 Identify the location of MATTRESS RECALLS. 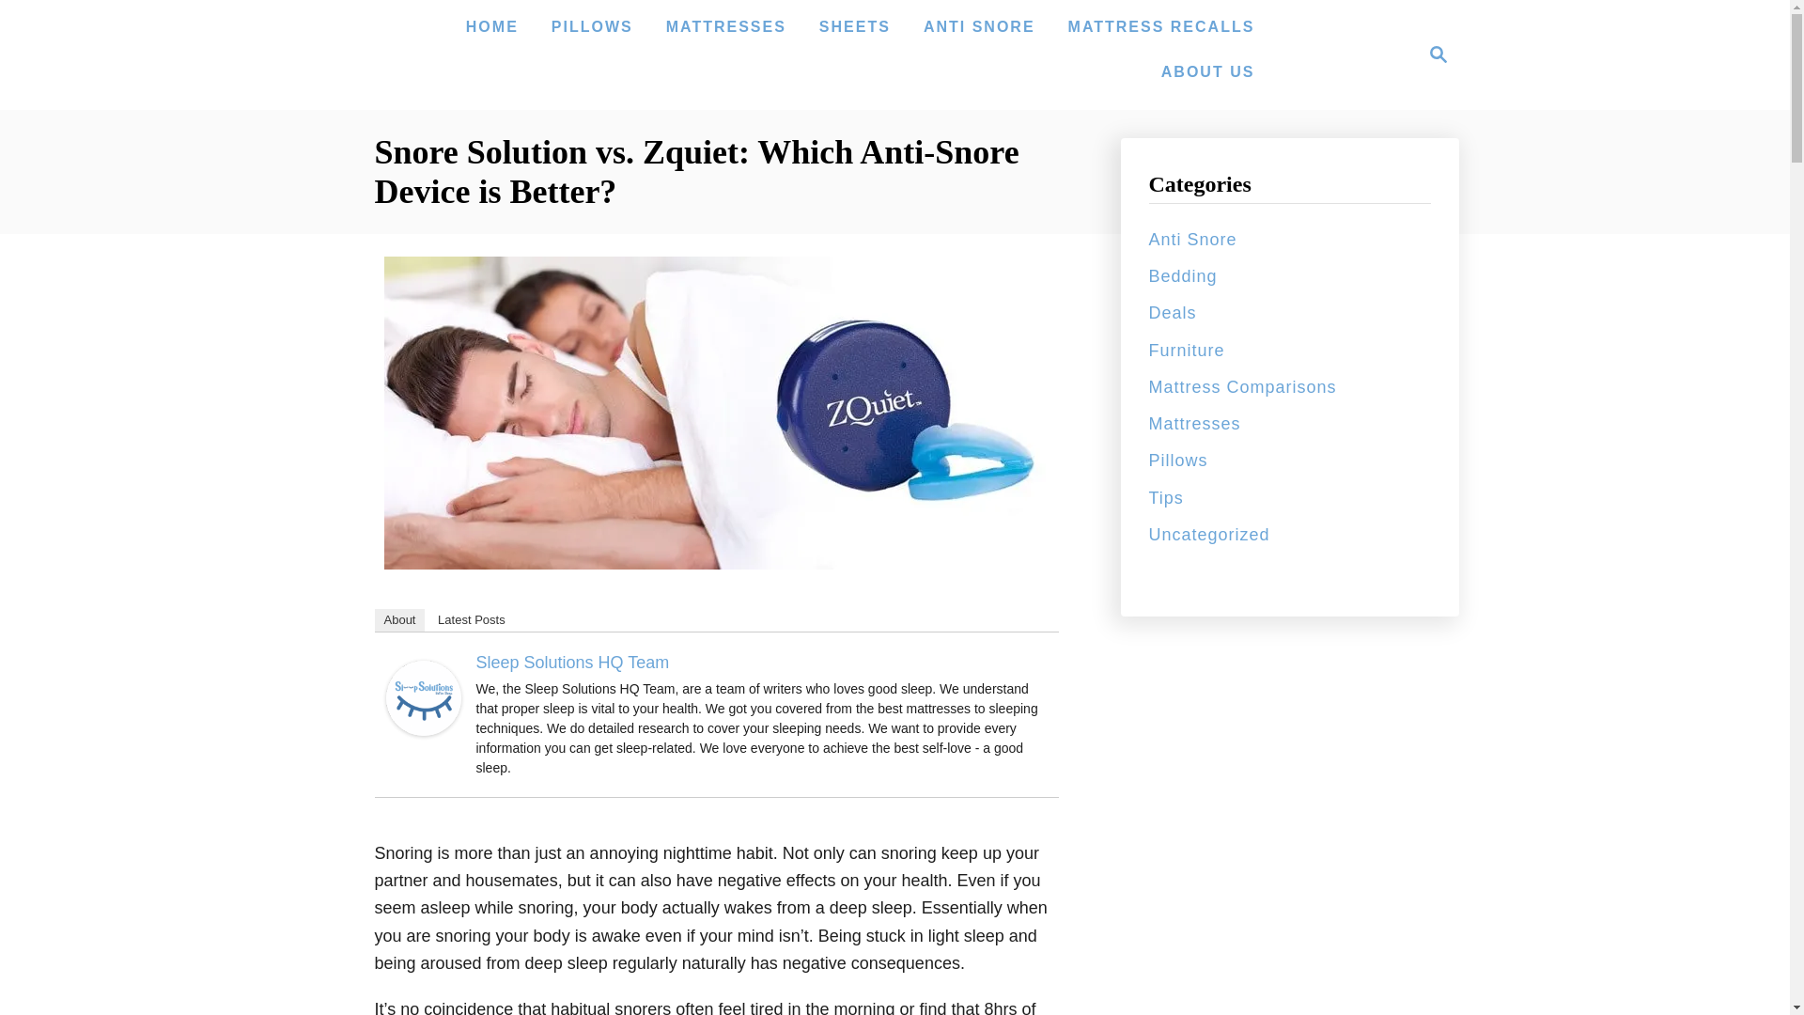
(1161, 26).